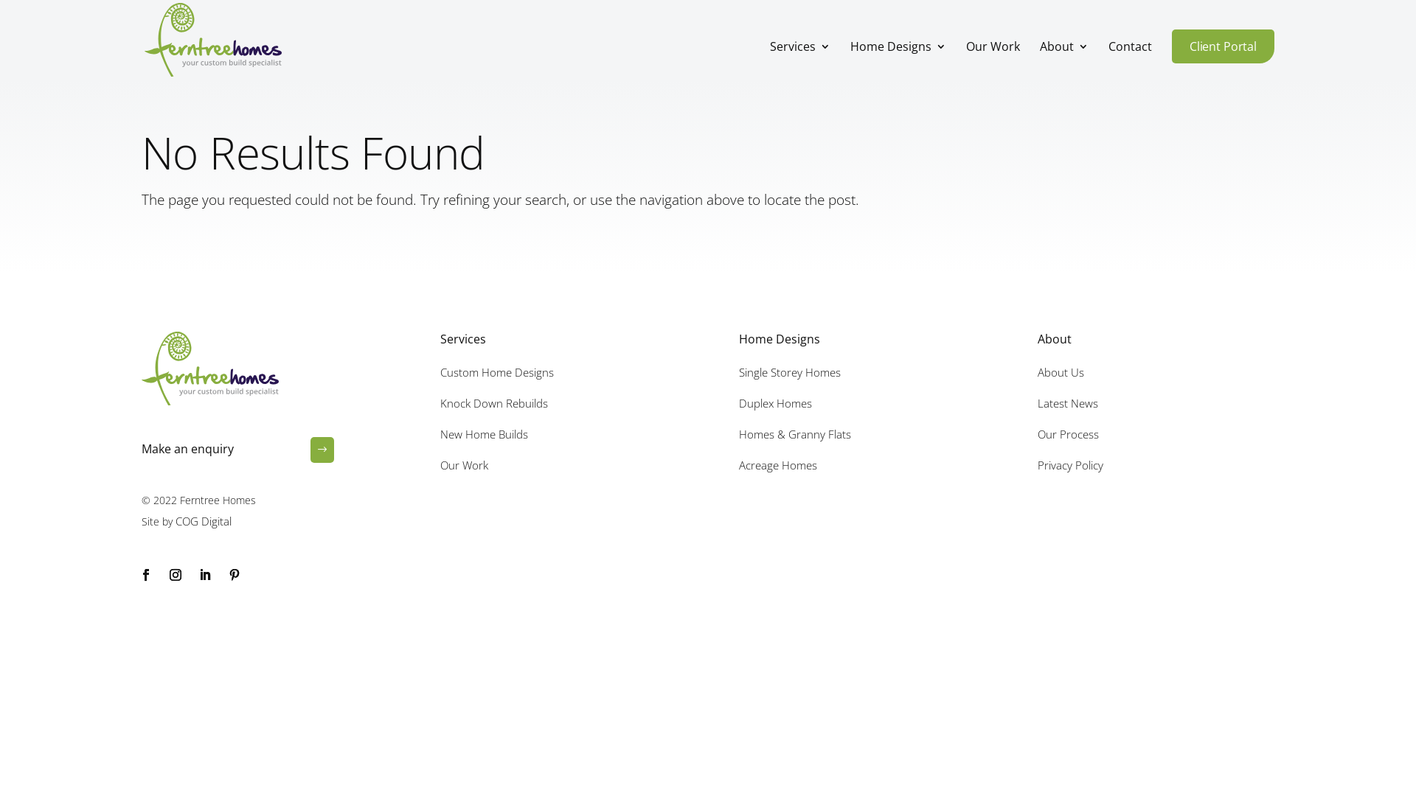 This screenshot has height=796, width=1416. I want to click on Follow on Pinterest, so click(235, 575).